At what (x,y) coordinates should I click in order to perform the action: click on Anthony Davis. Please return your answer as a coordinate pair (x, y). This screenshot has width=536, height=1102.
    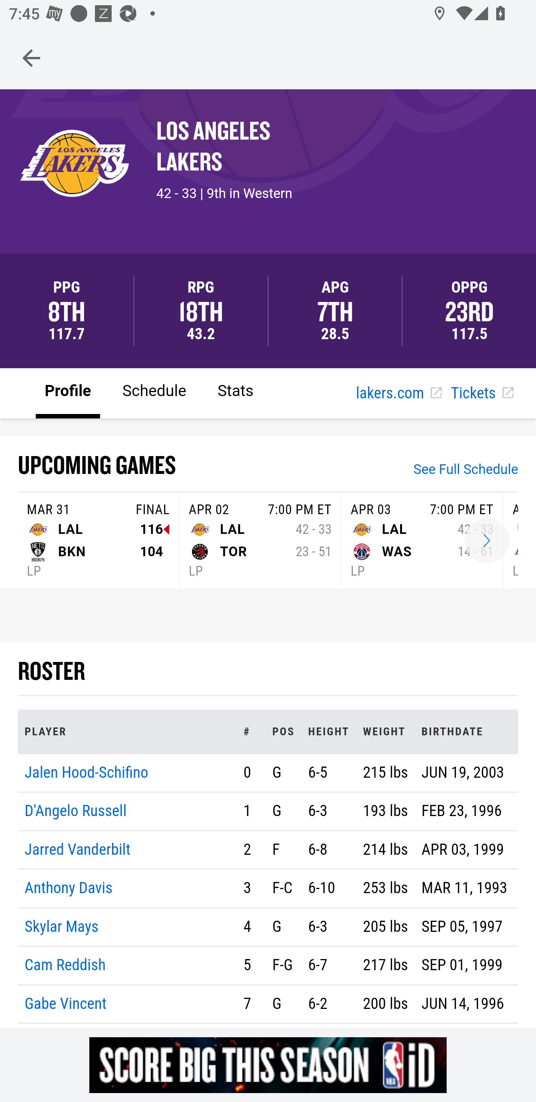
    Looking at the image, I should click on (68, 889).